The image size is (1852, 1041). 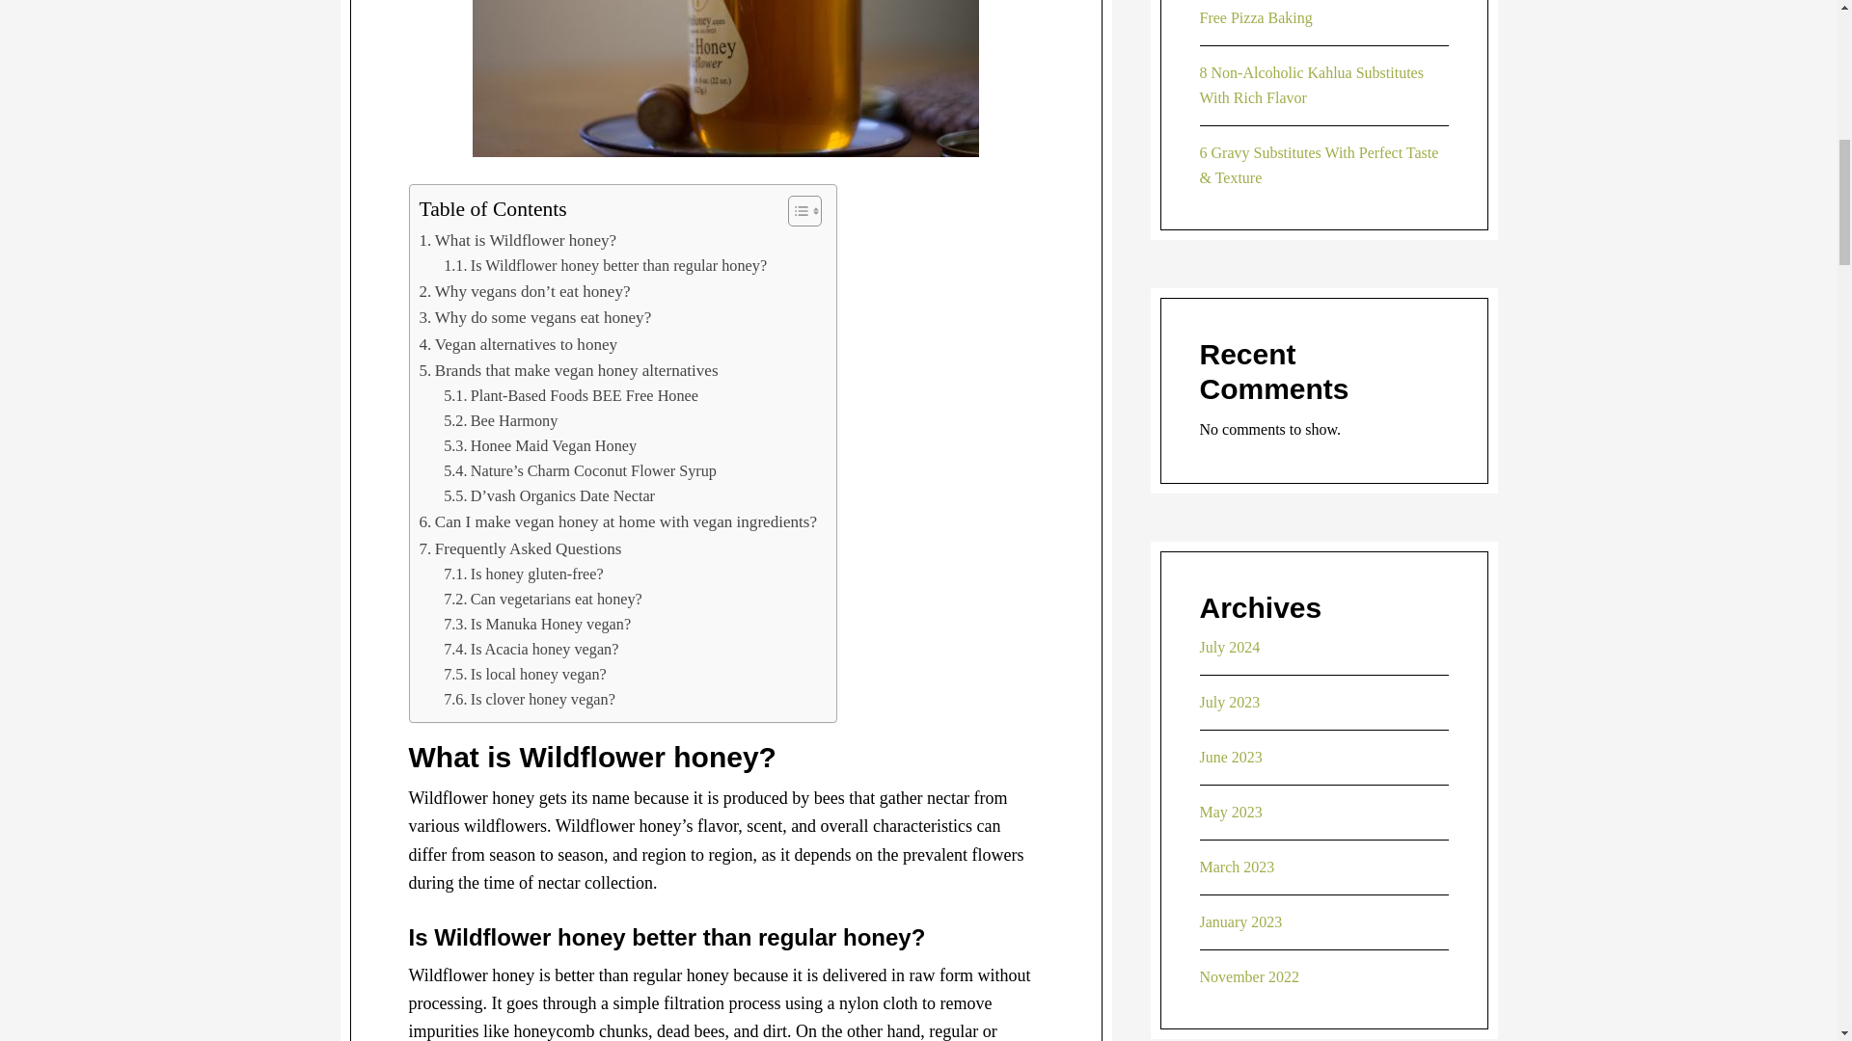 What do you see at coordinates (517, 345) in the screenshot?
I see `Vegan alternatives to honey` at bounding box center [517, 345].